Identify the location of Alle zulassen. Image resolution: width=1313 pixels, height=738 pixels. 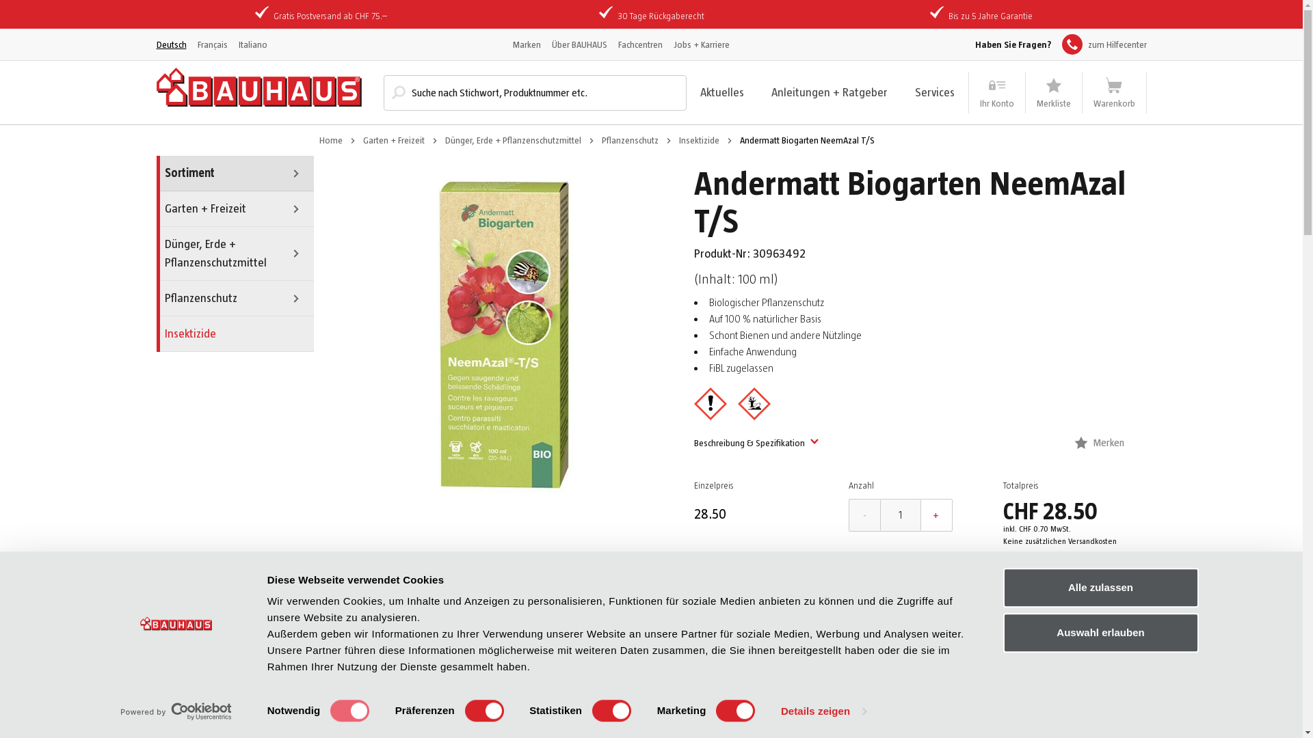
(1100, 588).